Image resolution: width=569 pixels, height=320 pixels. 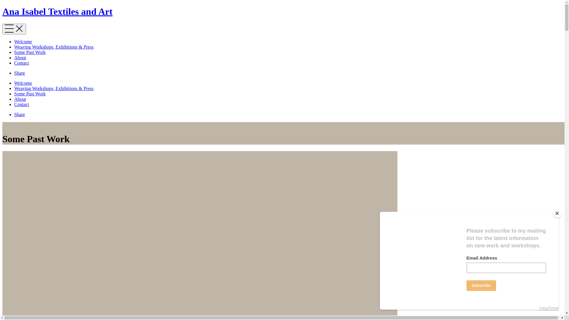 I want to click on Share, so click(x=20, y=73).